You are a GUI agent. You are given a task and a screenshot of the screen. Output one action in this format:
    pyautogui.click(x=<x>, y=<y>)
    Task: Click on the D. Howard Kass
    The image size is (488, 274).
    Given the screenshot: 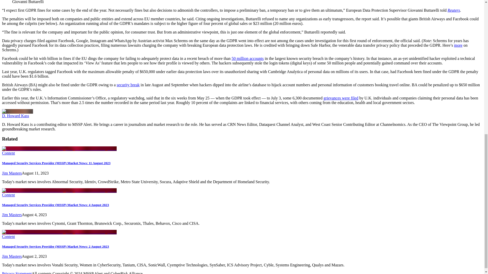 What is the action you would take?
    pyautogui.click(x=15, y=116)
    